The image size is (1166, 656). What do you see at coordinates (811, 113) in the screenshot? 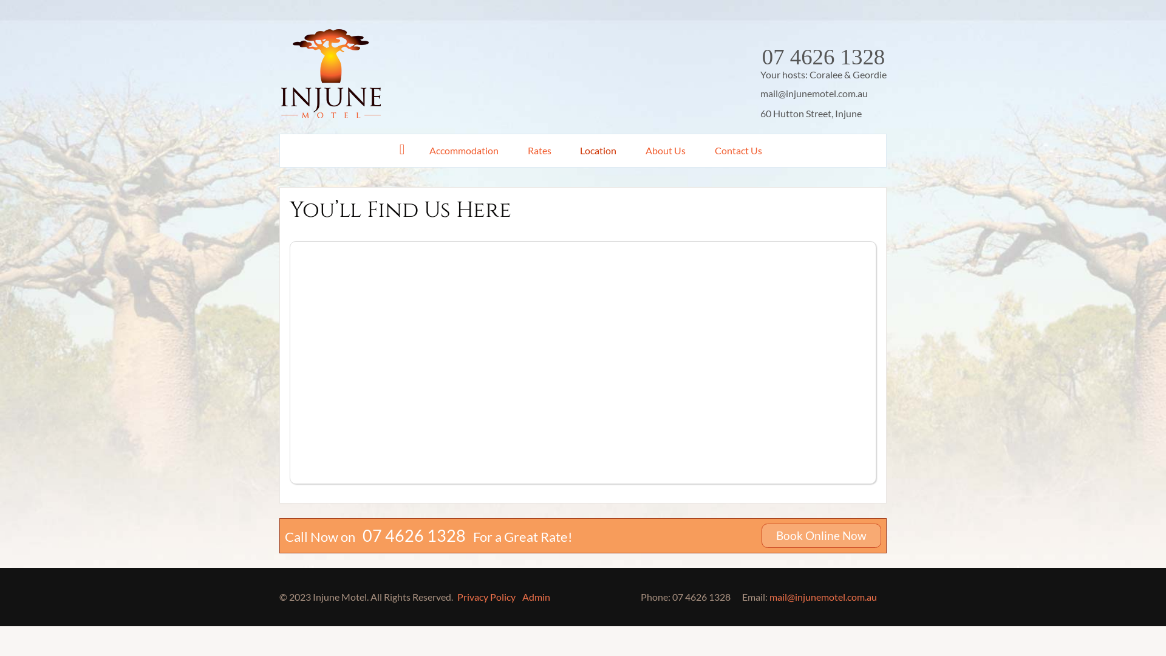
I see `60 Hutton Street, Injune` at bounding box center [811, 113].